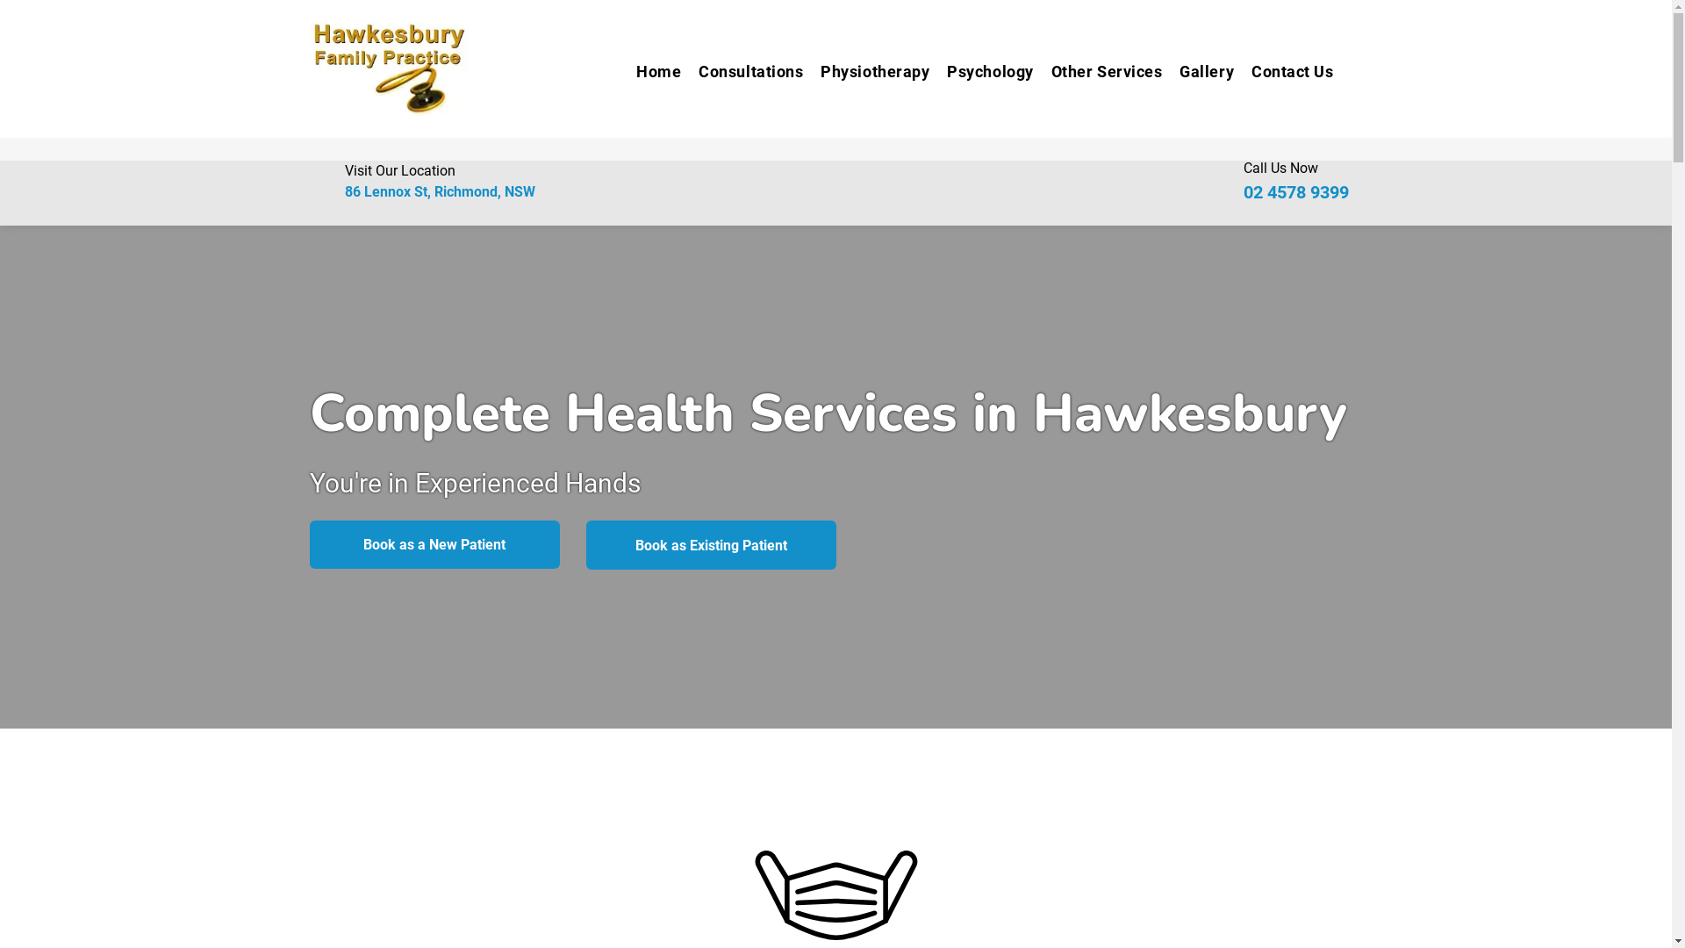 Image resolution: width=1685 pixels, height=948 pixels. I want to click on Book as Existing Patient, so click(711, 545).